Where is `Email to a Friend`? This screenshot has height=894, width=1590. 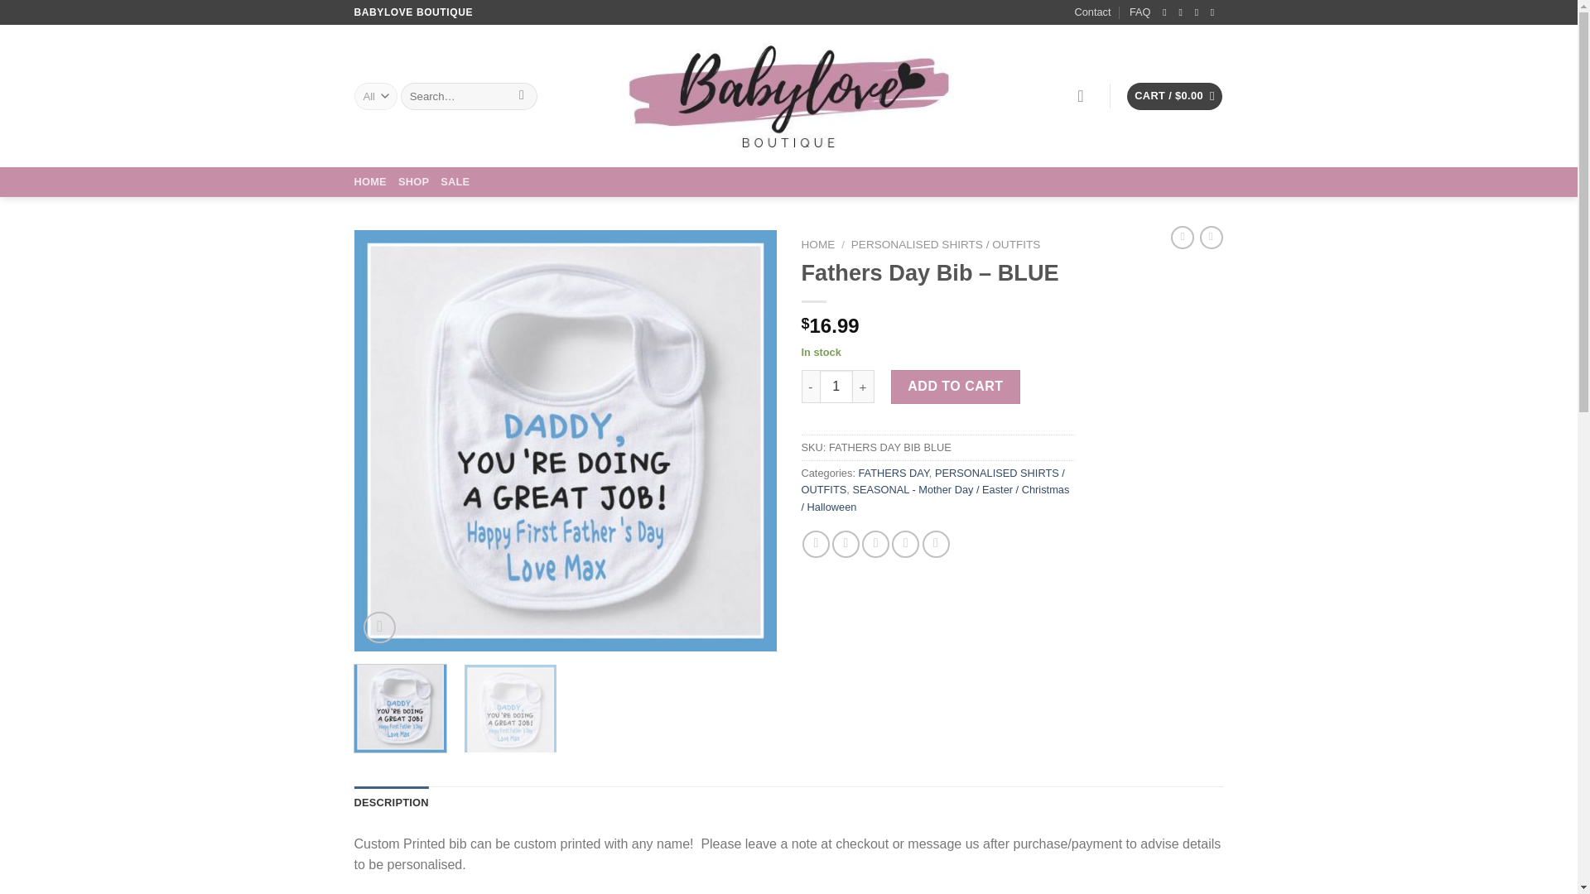
Email to a Friend is located at coordinates (874, 544).